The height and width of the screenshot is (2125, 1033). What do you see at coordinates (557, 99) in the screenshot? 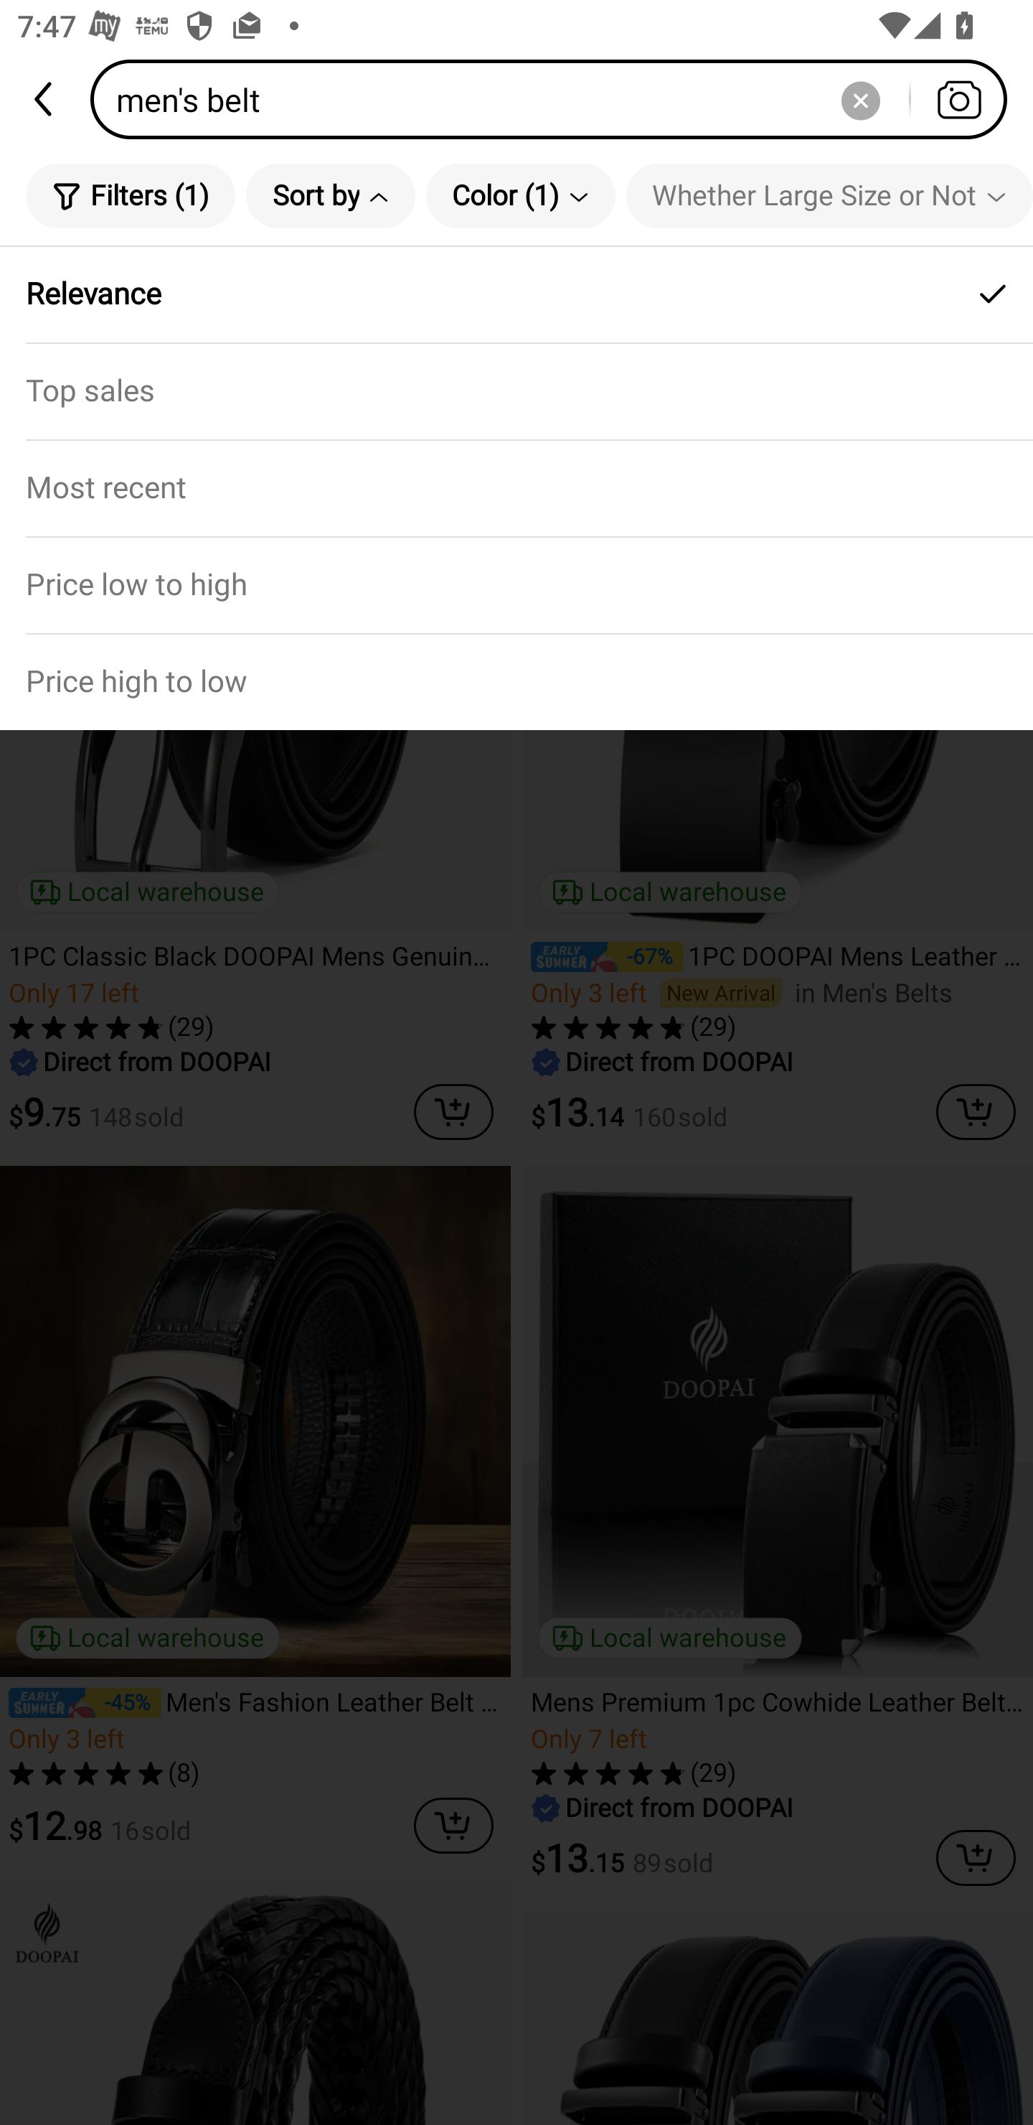
I see `men's belt` at bounding box center [557, 99].